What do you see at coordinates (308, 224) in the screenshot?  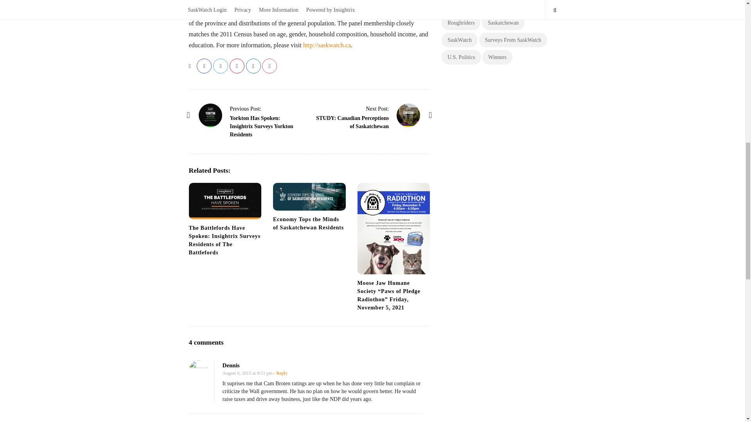 I see `Economy Tops the Minds of Saskatchewan Residents` at bounding box center [308, 224].